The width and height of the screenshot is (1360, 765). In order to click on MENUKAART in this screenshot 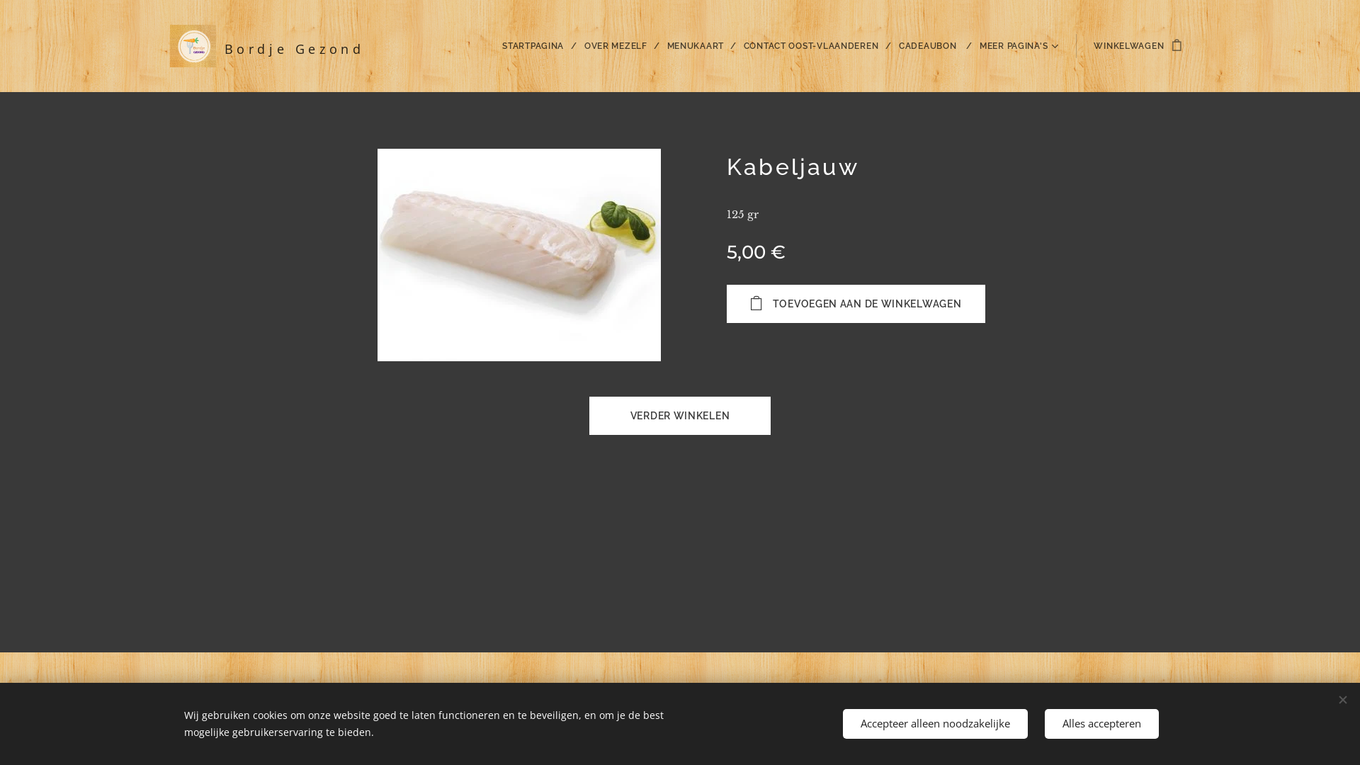, I will do `click(698, 46)`.